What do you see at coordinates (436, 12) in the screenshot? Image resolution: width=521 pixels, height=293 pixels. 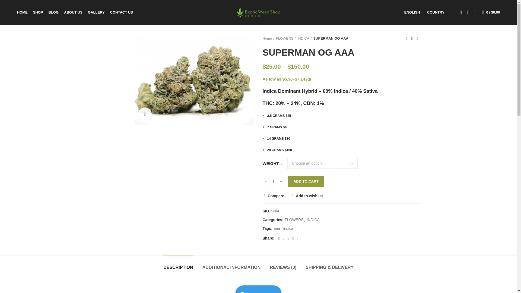 I see `COUNTRY` at bounding box center [436, 12].